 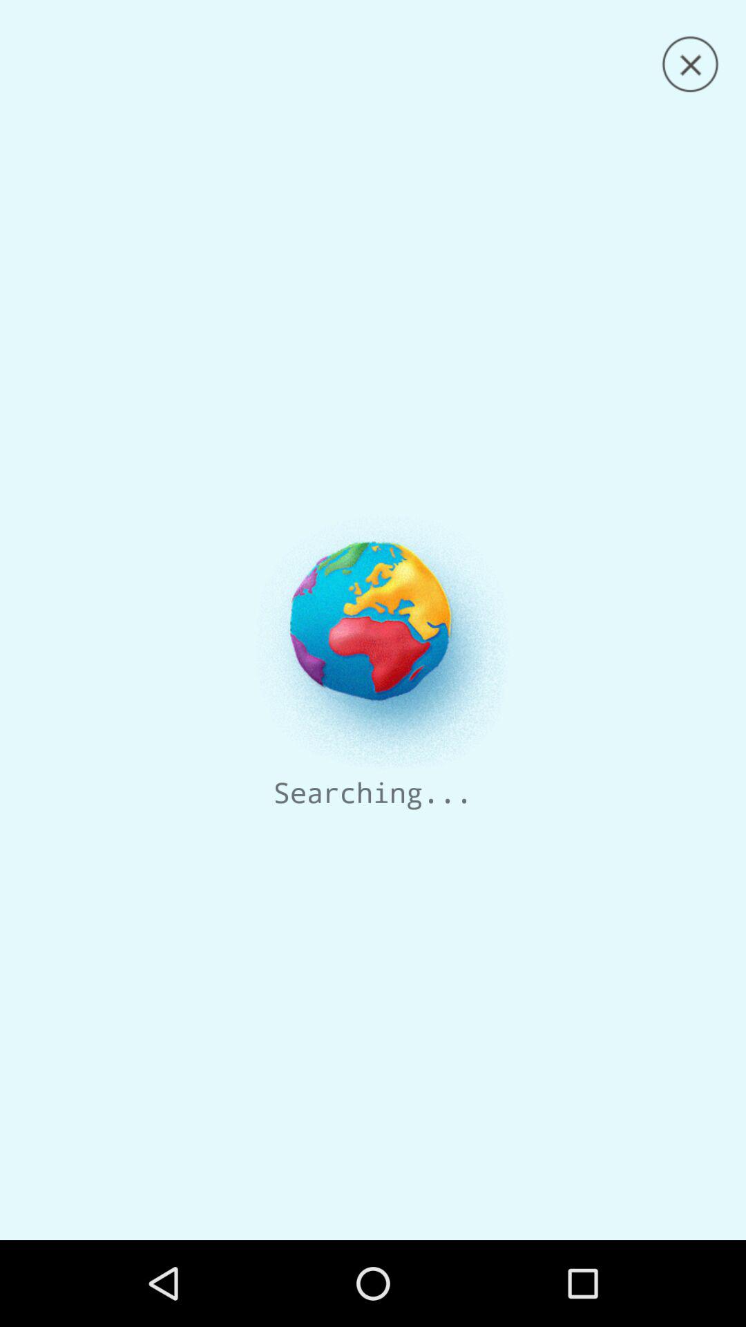 I want to click on click icon at the top right corner, so click(x=690, y=64).